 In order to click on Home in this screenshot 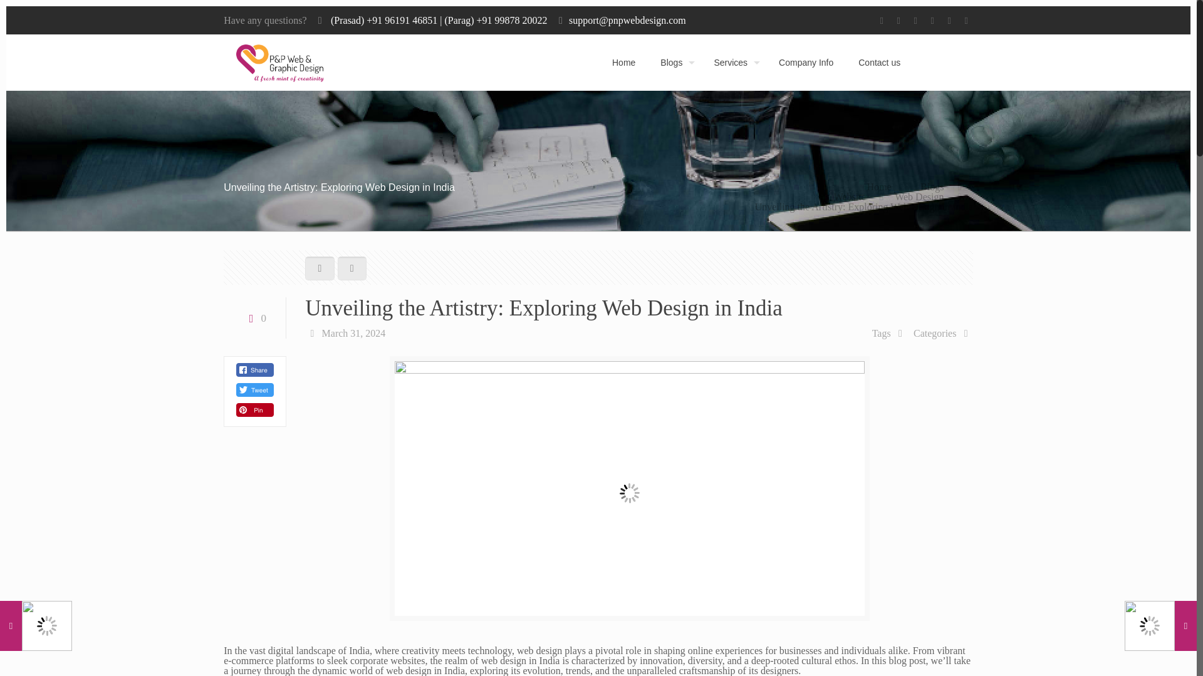, I will do `click(879, 187)`.